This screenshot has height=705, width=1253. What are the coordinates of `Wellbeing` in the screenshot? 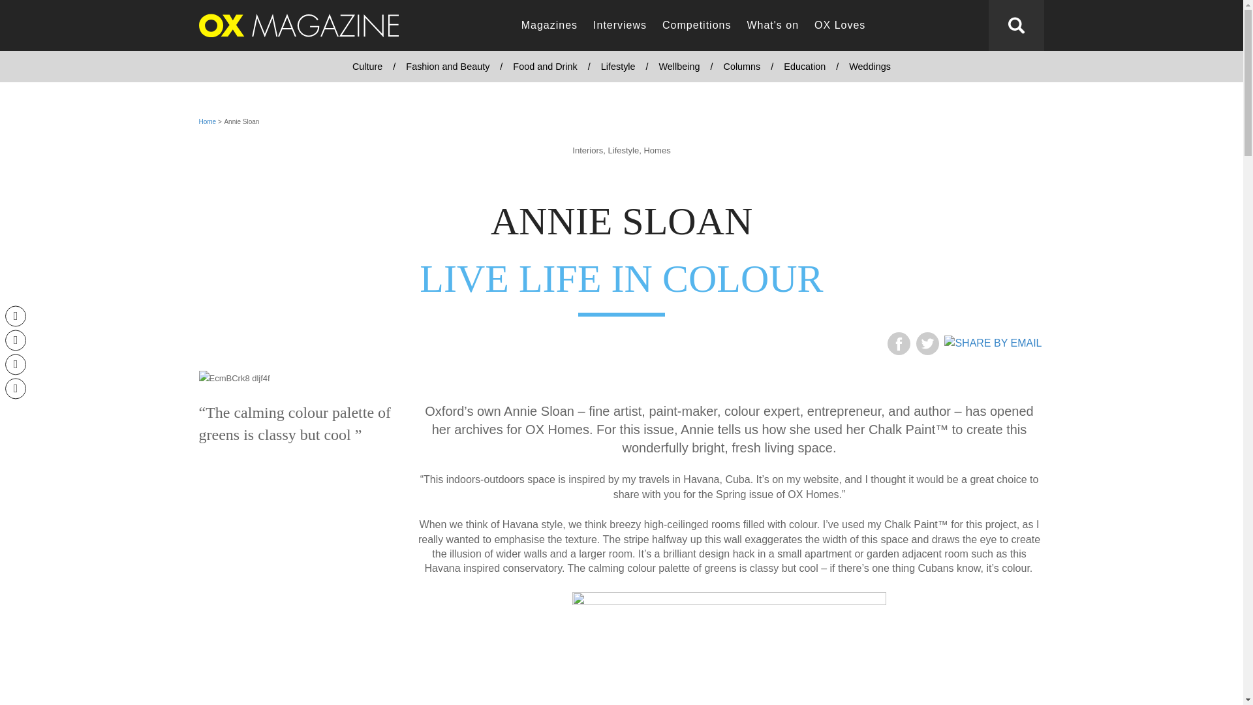 It's located at (679, 67).